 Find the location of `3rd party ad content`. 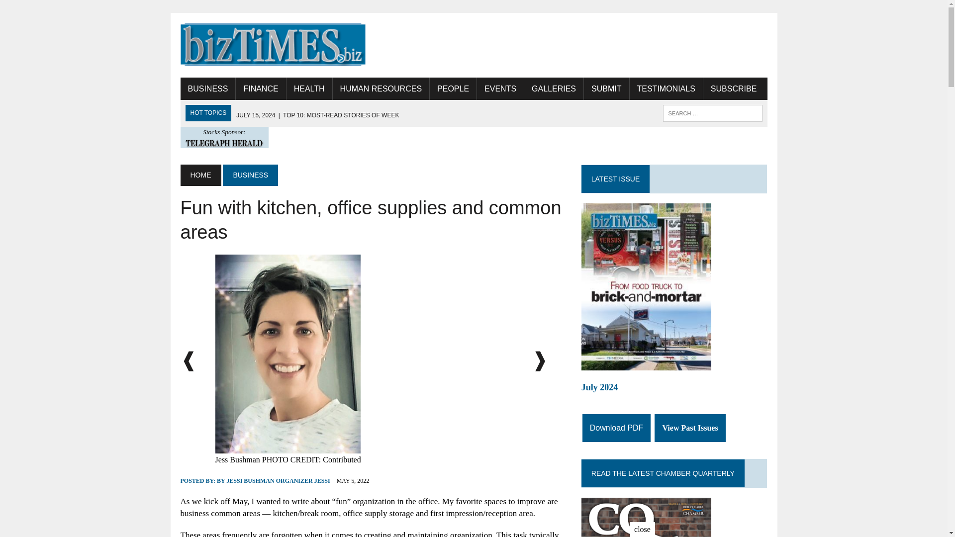

3rd party ad content is located at coordinates (586, 45).